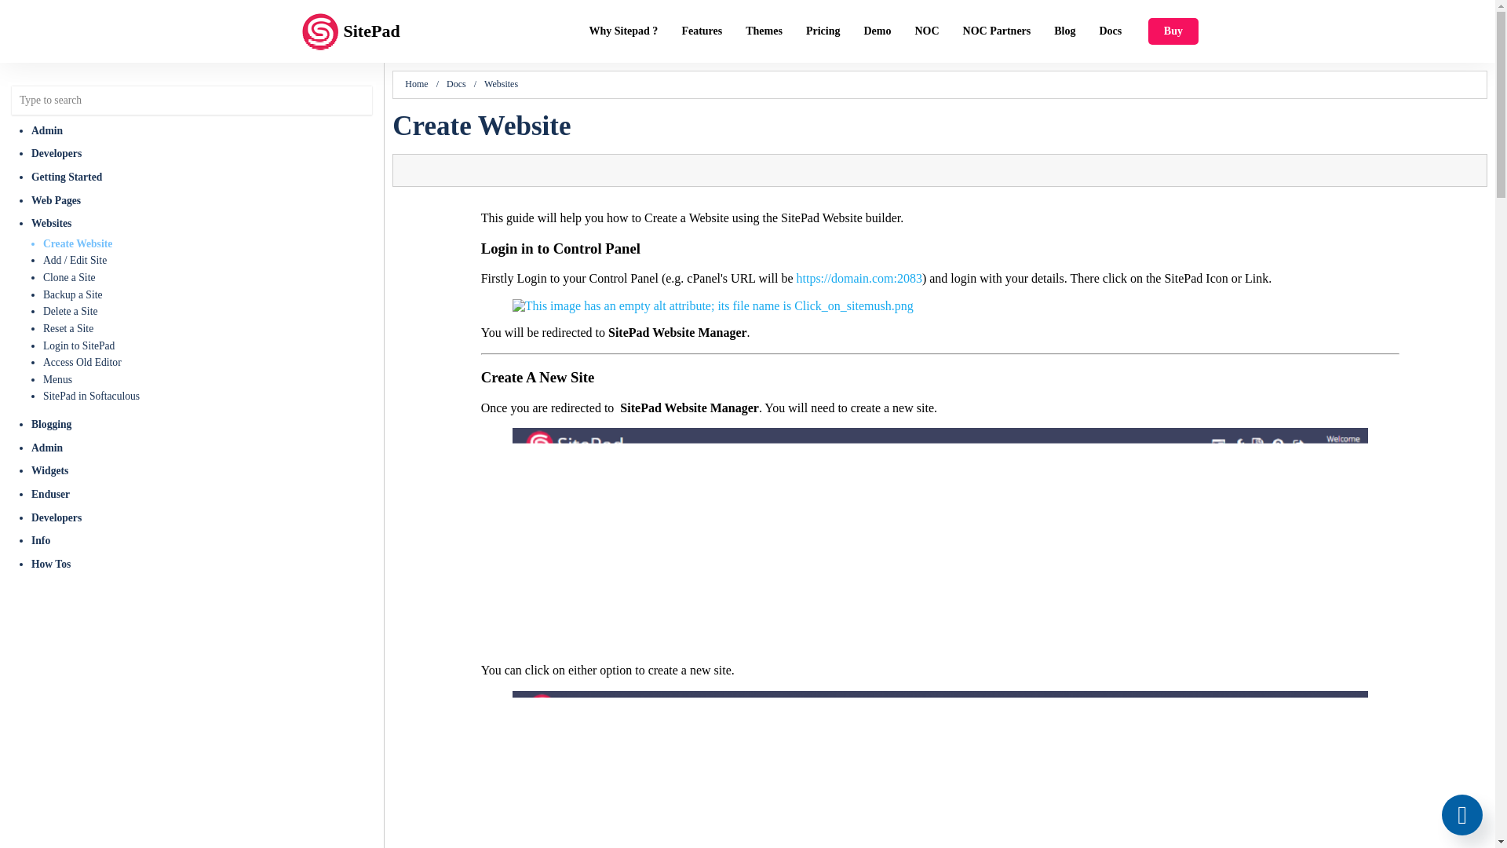 The width and height of the screenshot is (1507, 848). What do you see at coordinates (203, 224) in the screenshot?
I see `Websites` at bounding box center [203, 224].